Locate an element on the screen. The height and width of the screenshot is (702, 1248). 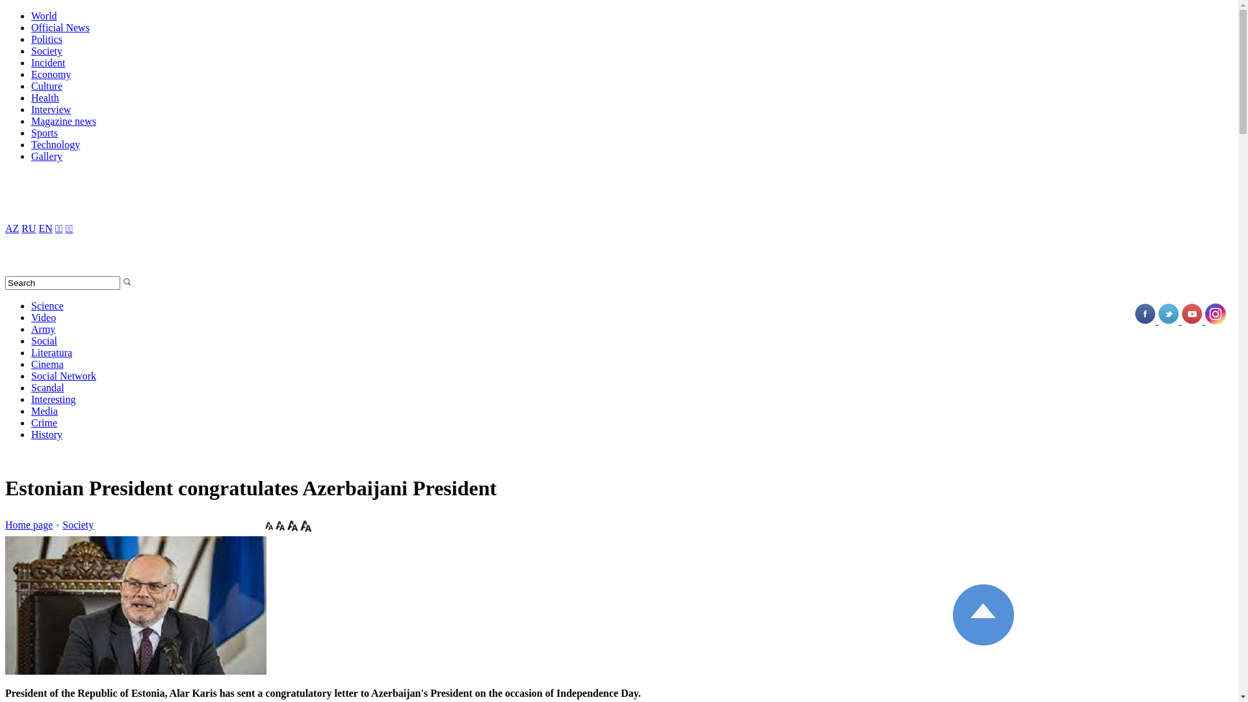
Literatura is located at coordinates (52, 352).